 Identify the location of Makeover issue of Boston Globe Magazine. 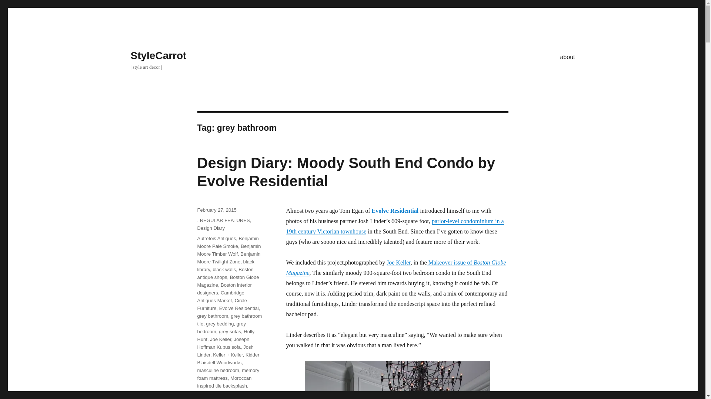
(395, 267).